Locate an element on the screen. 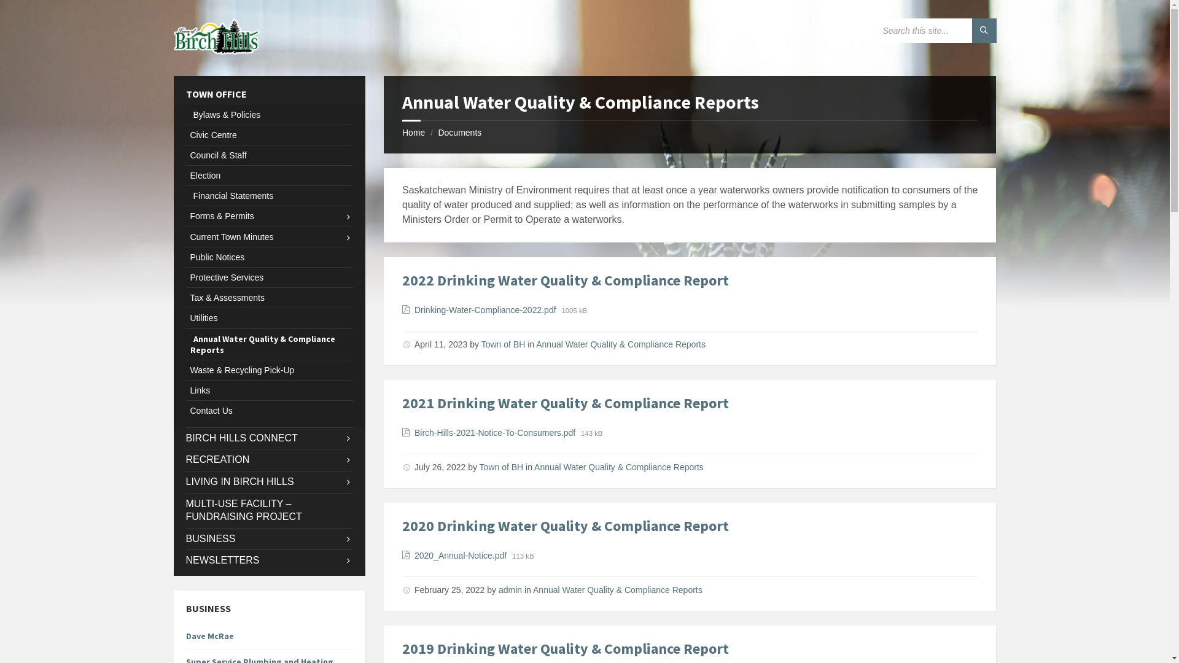  Forms & Permits is located at coordinates (269, 216).